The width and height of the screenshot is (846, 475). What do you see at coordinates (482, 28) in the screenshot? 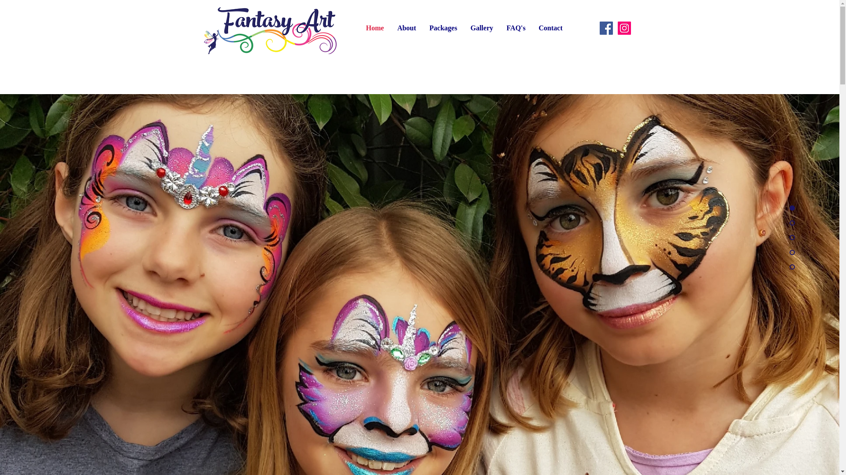
I see `Gallery` at bounding box center [482, 28].